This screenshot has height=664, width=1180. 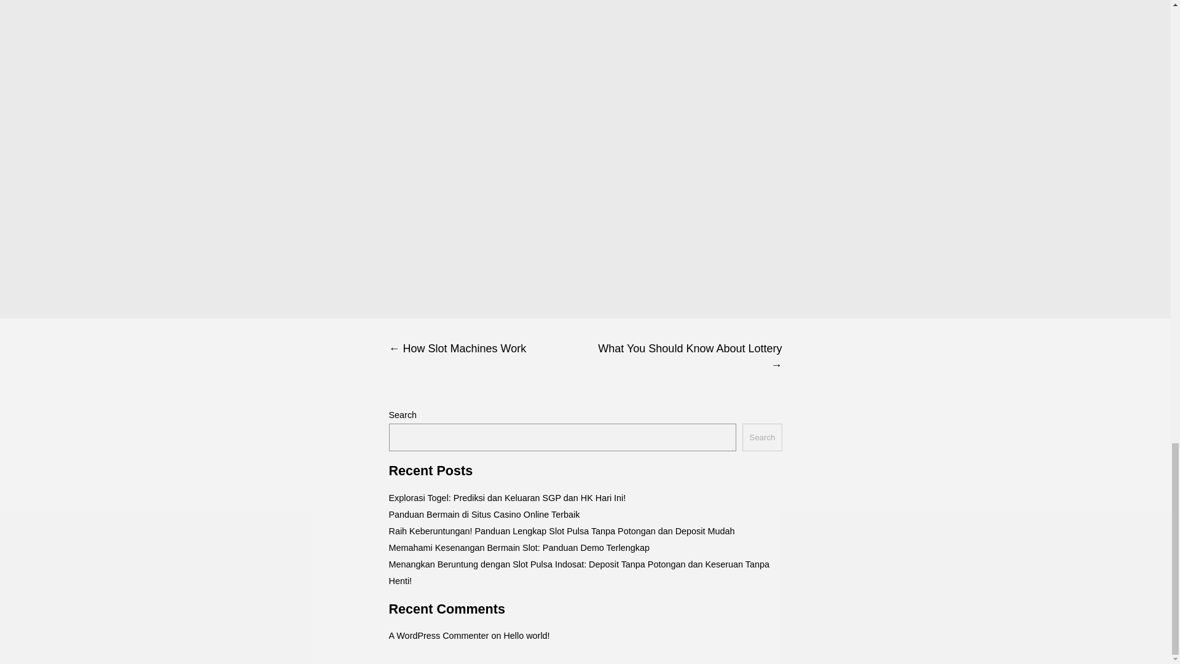 I want to click on Memahami Kesenangan Bermain Slot: Panduan Demo Terlengkap, so click(x=519, y=547).